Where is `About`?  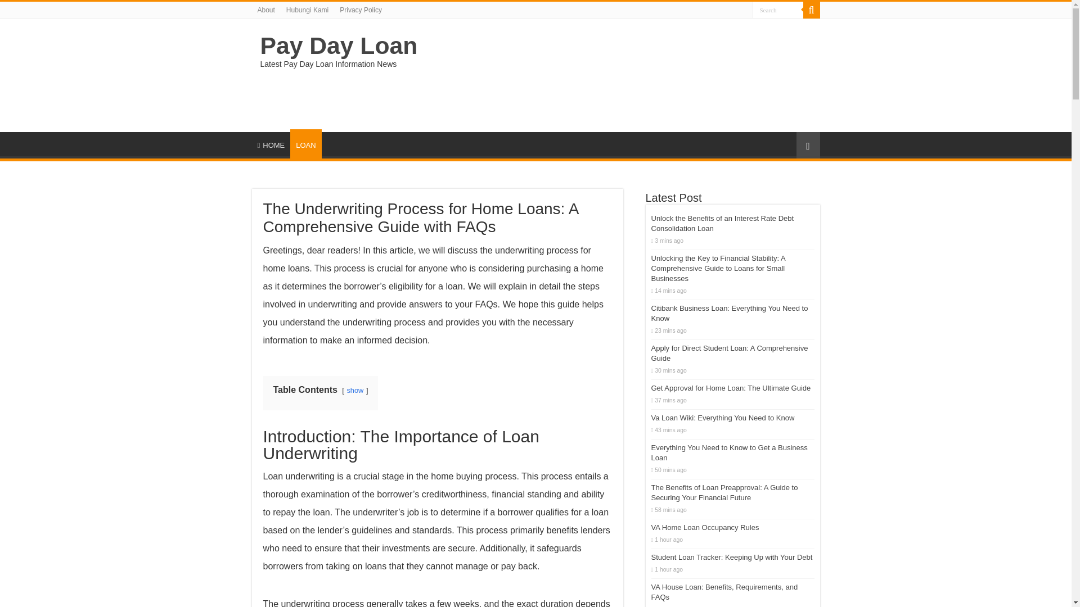 About is located at coordinates (266, 10).